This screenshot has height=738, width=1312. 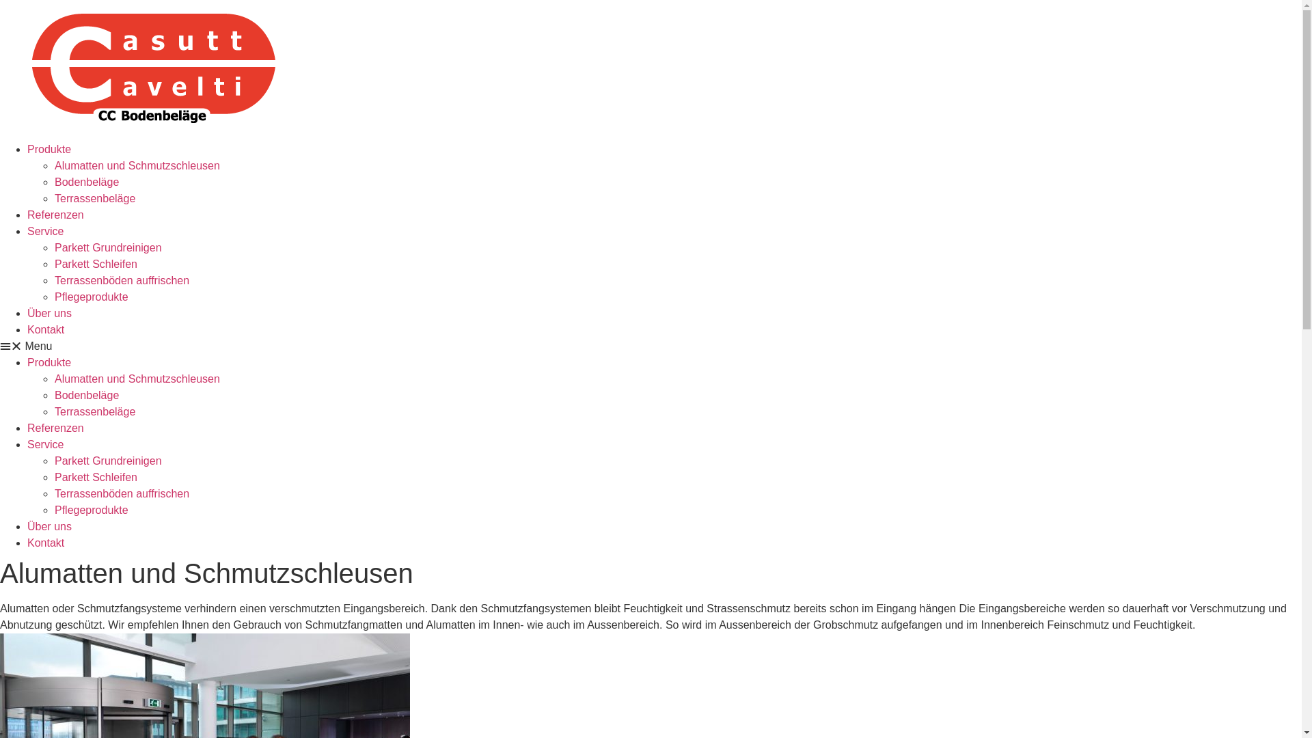 I want to click on Kontakt, so click(x=46, y=543).